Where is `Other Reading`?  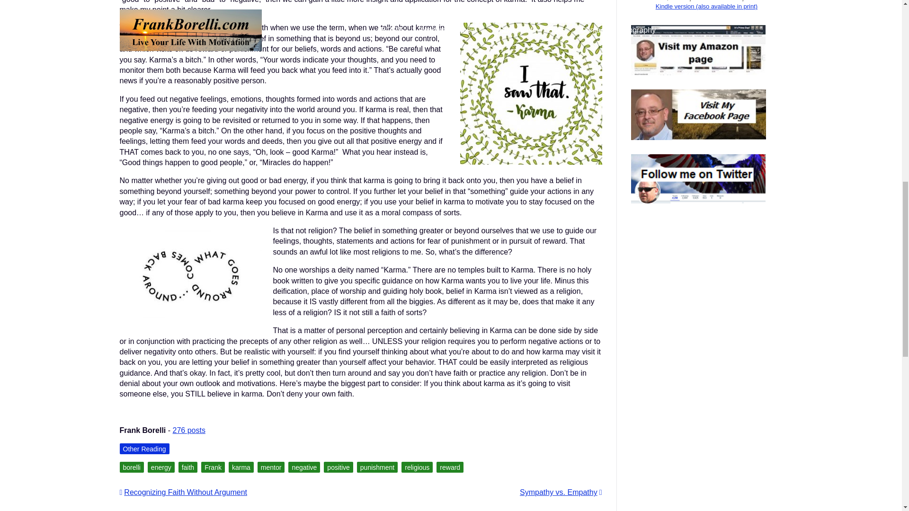
Other Reading is located at coordinates (144, 449).